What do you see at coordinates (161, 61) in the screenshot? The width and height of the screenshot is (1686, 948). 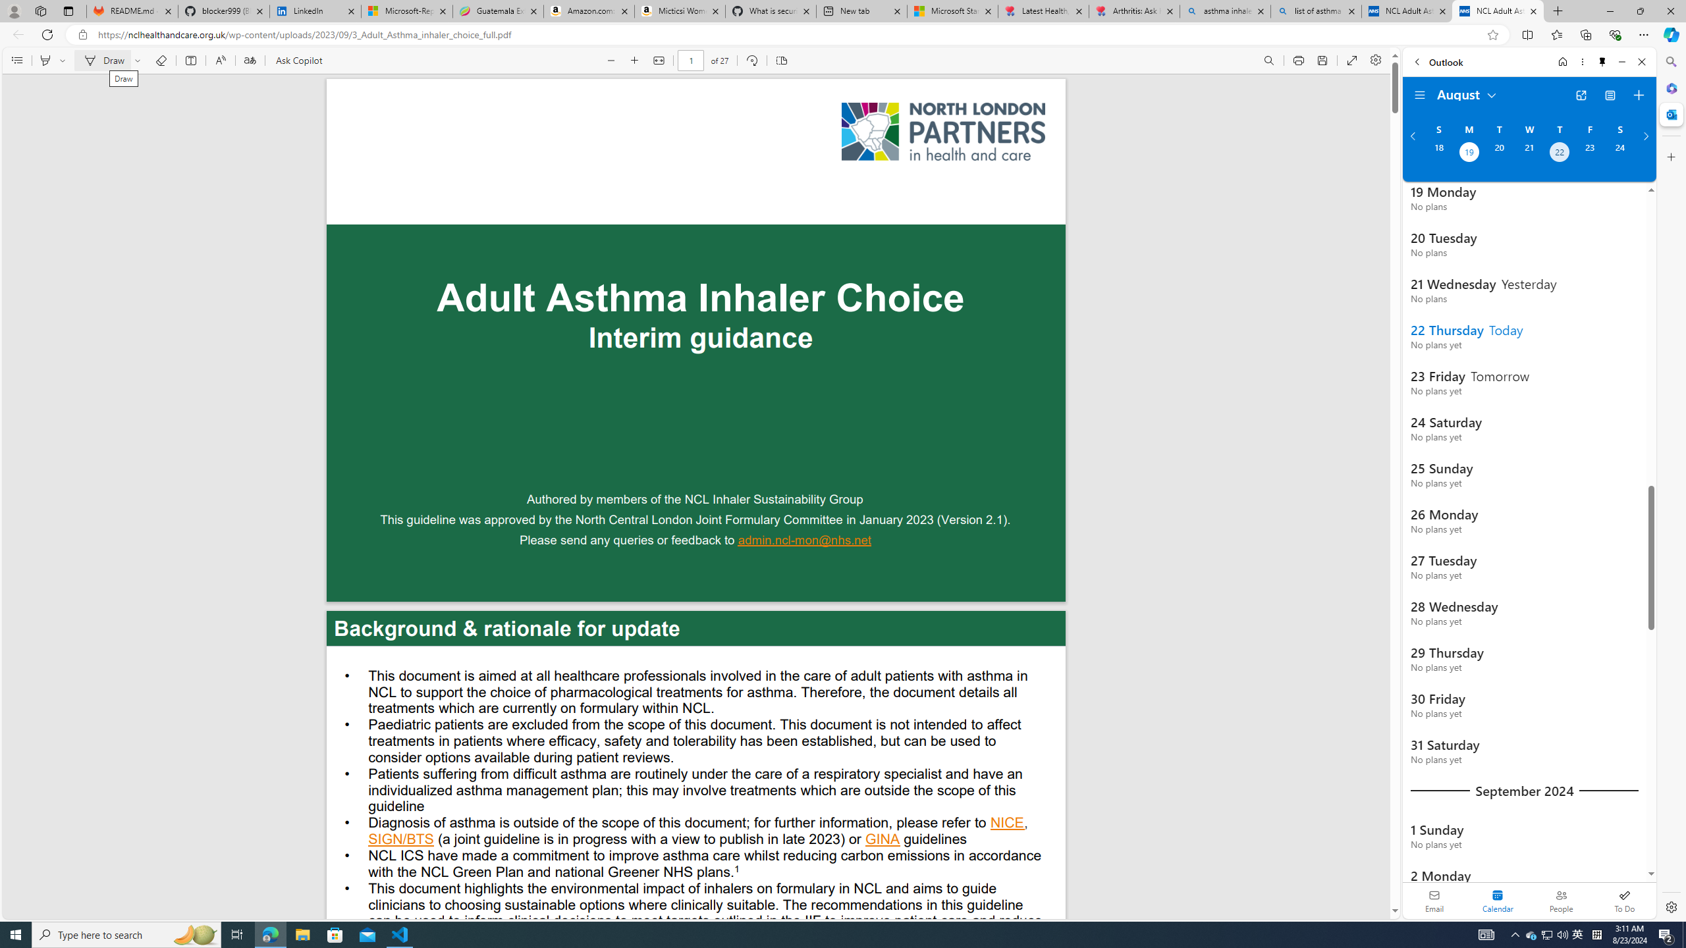 I see `Erase` at bounding box center [161, 61].